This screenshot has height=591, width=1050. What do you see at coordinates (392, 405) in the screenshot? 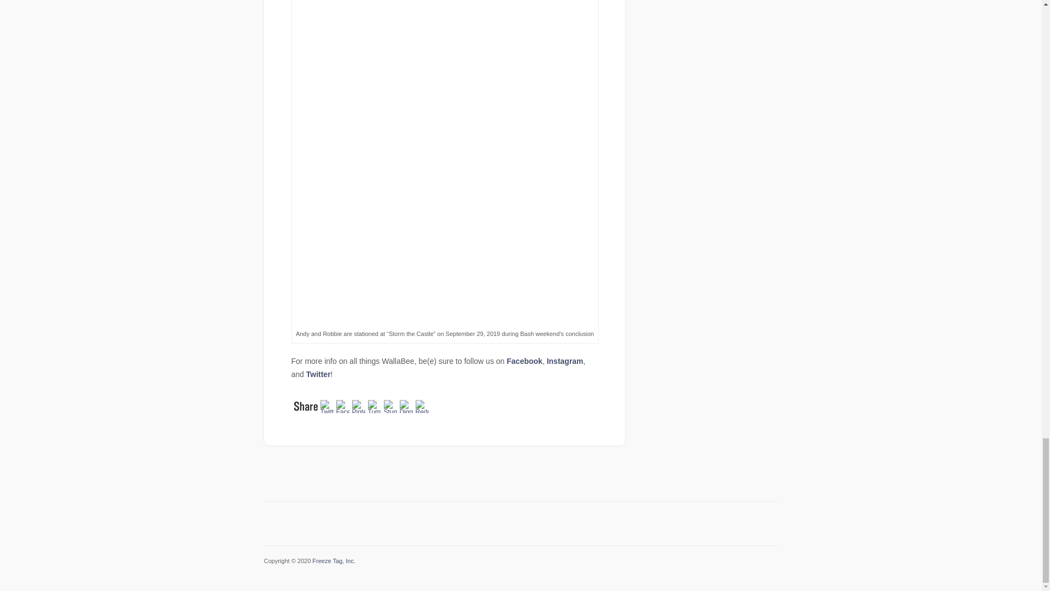
I see `StumbleUpon` at bounding box center [392, 405].